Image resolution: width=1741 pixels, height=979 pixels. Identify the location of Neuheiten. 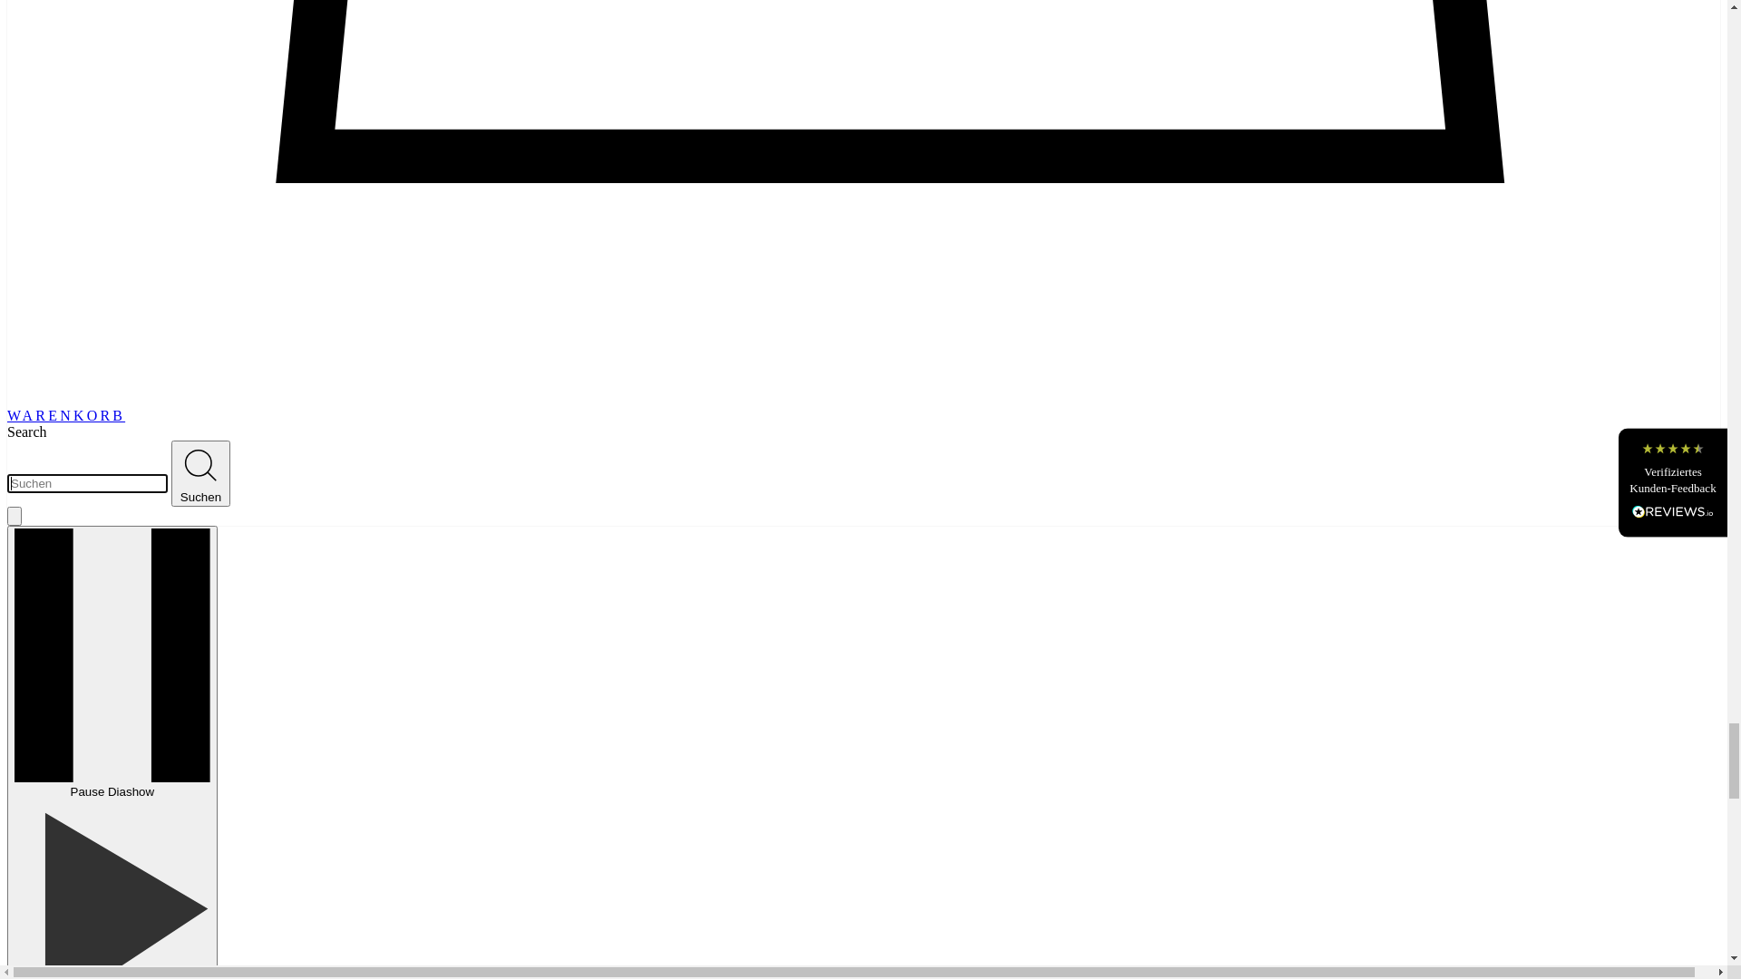
(160, 275).